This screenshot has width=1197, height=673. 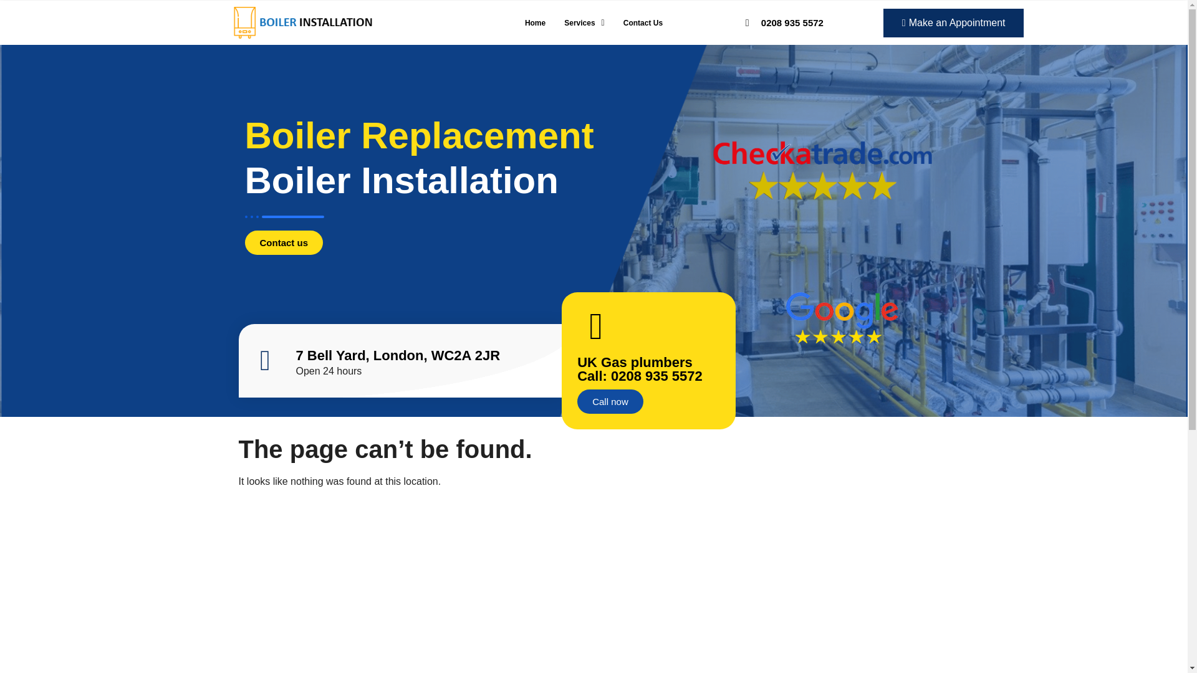 What do you see at coordinates (283, 243) in the screenshot?
I see `Contact us` at bounding box center [283, 243].